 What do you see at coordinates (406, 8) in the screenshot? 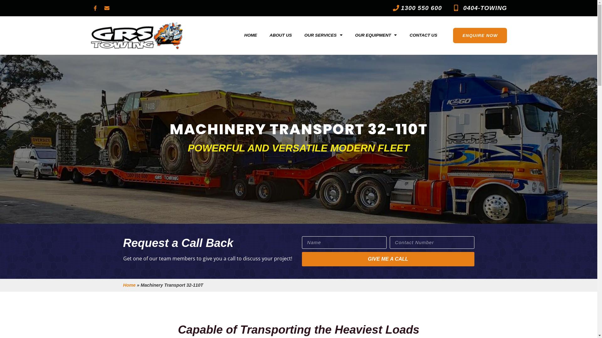
I see `1300 550 600` at bounding box center [406, 8].